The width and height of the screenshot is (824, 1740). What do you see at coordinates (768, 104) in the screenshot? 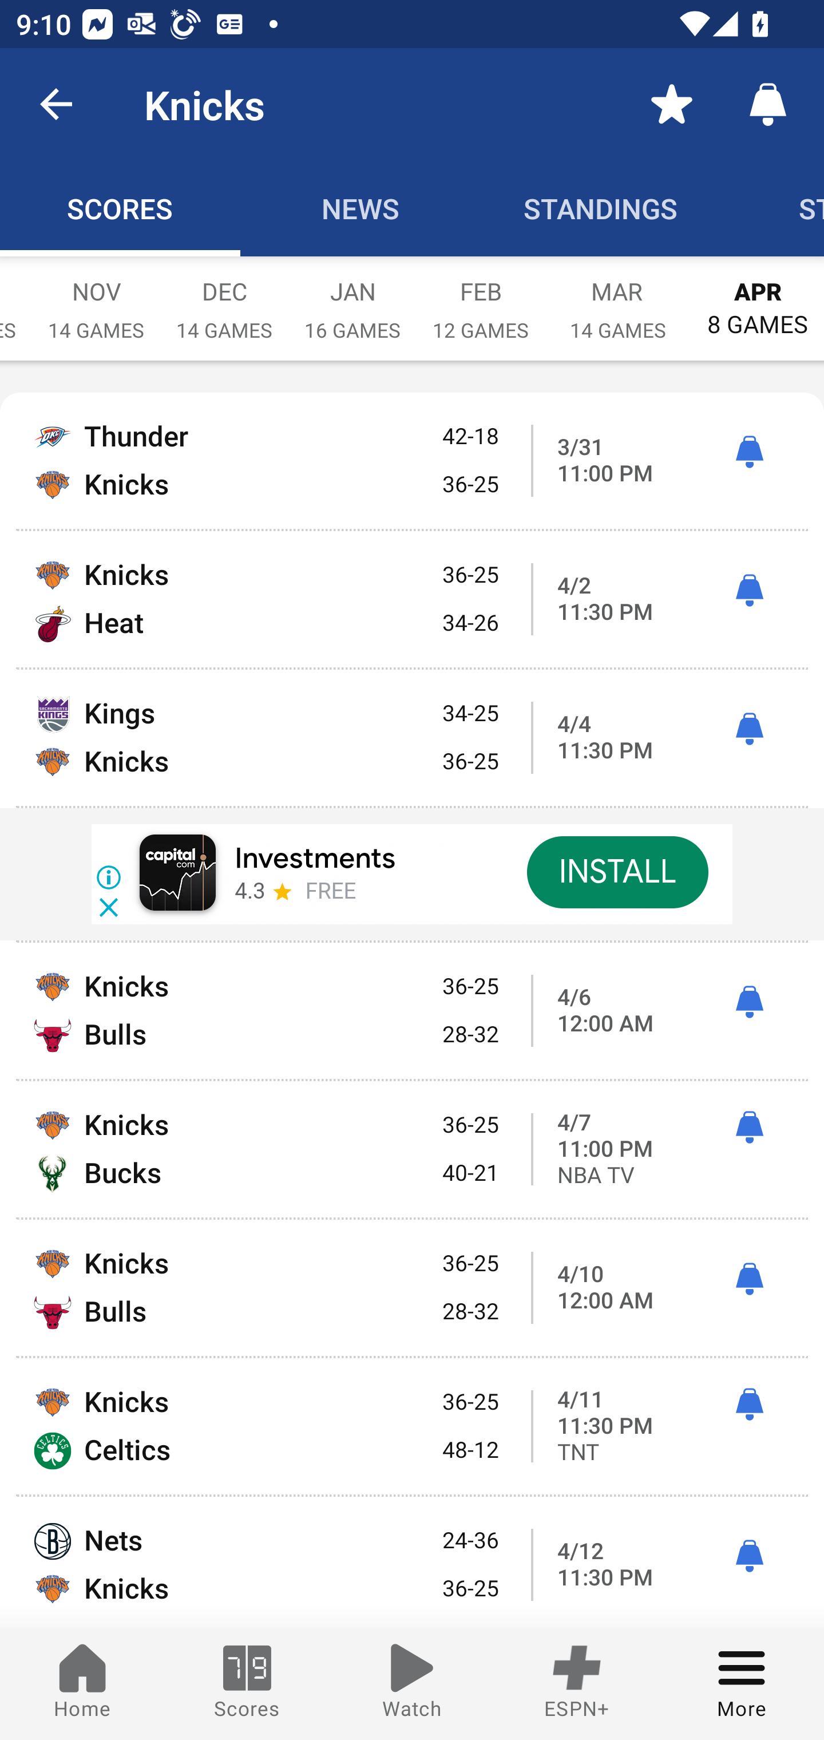
I see `Alerts` at bounding box center [768, 104].